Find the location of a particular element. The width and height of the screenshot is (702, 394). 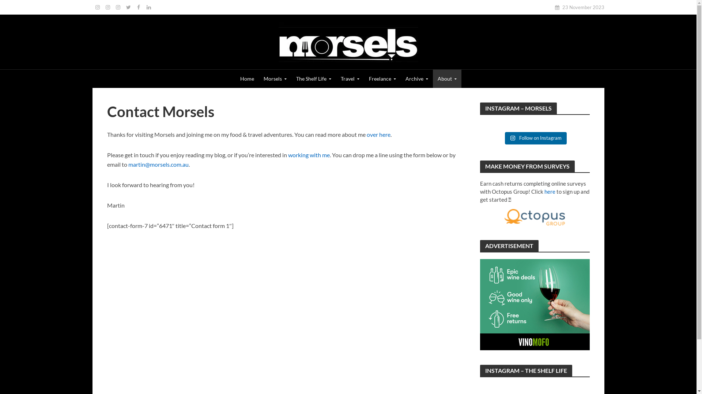

over here is located at coordinates (378, 135).